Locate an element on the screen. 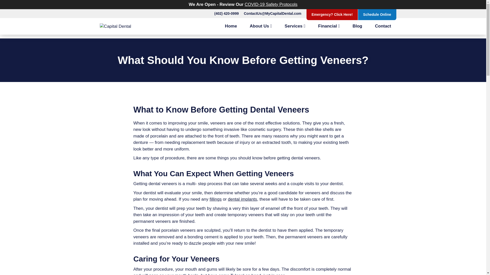 The height and width of the screenshot is (275, 490). Schedule Online is located at coordinates (377, 15).